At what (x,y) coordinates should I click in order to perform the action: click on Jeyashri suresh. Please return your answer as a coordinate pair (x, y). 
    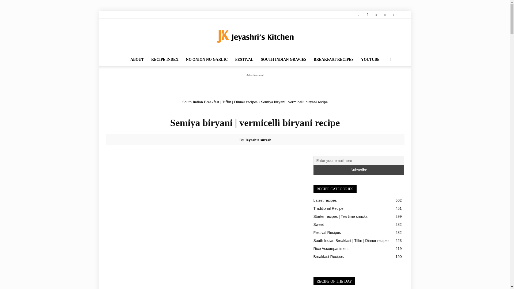
    Looking at the image, I should click on (235, 140).